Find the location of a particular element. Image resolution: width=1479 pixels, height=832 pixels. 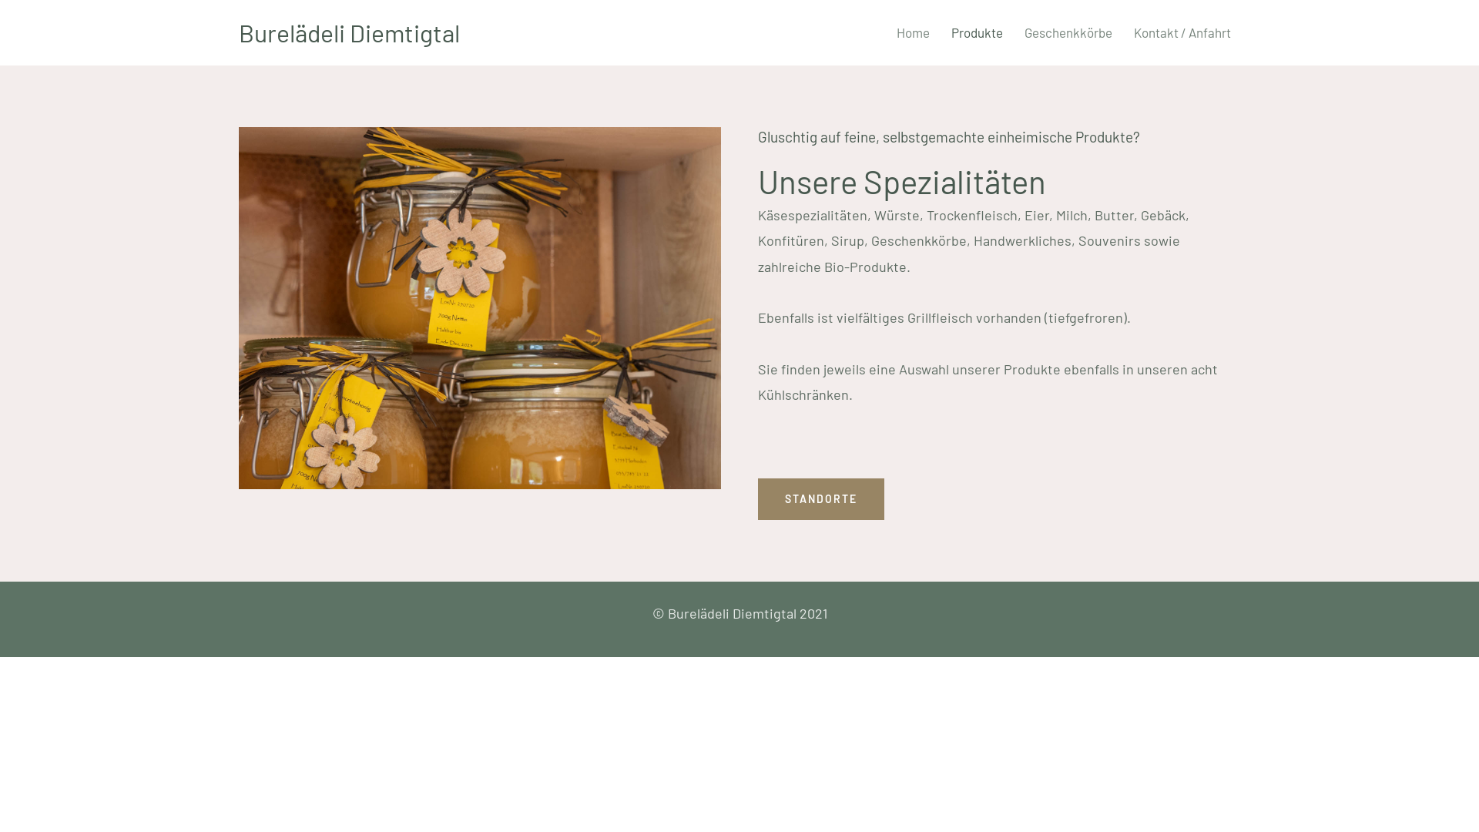

Kontakt / Anfahrt is located at coordinates (1182, 32).